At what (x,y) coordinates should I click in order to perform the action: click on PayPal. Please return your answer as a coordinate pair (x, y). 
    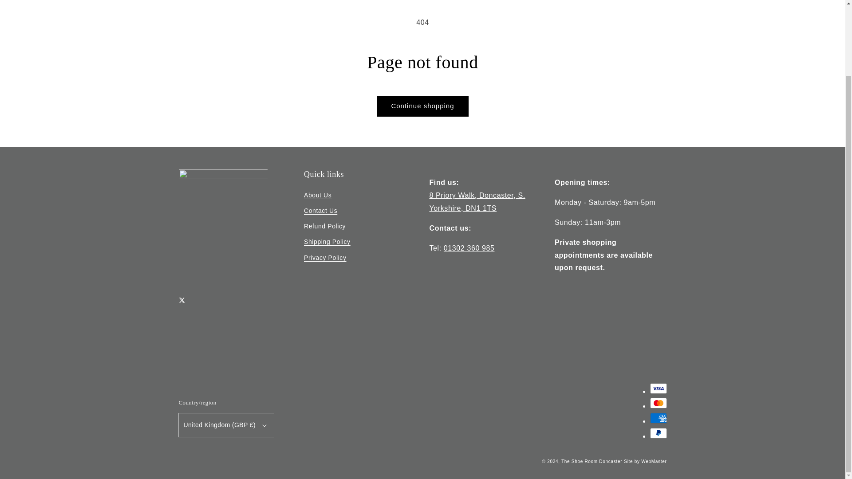
    Looking at the image, I should click on (658, 433).